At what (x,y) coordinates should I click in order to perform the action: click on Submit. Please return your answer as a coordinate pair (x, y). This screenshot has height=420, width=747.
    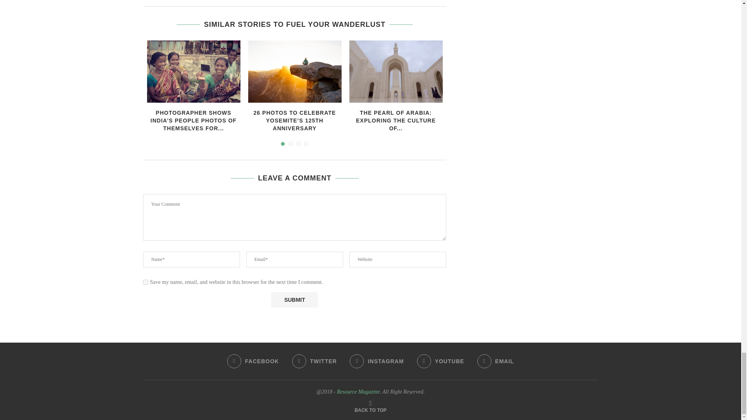
    Looking at the image, I should click on (294, 299).